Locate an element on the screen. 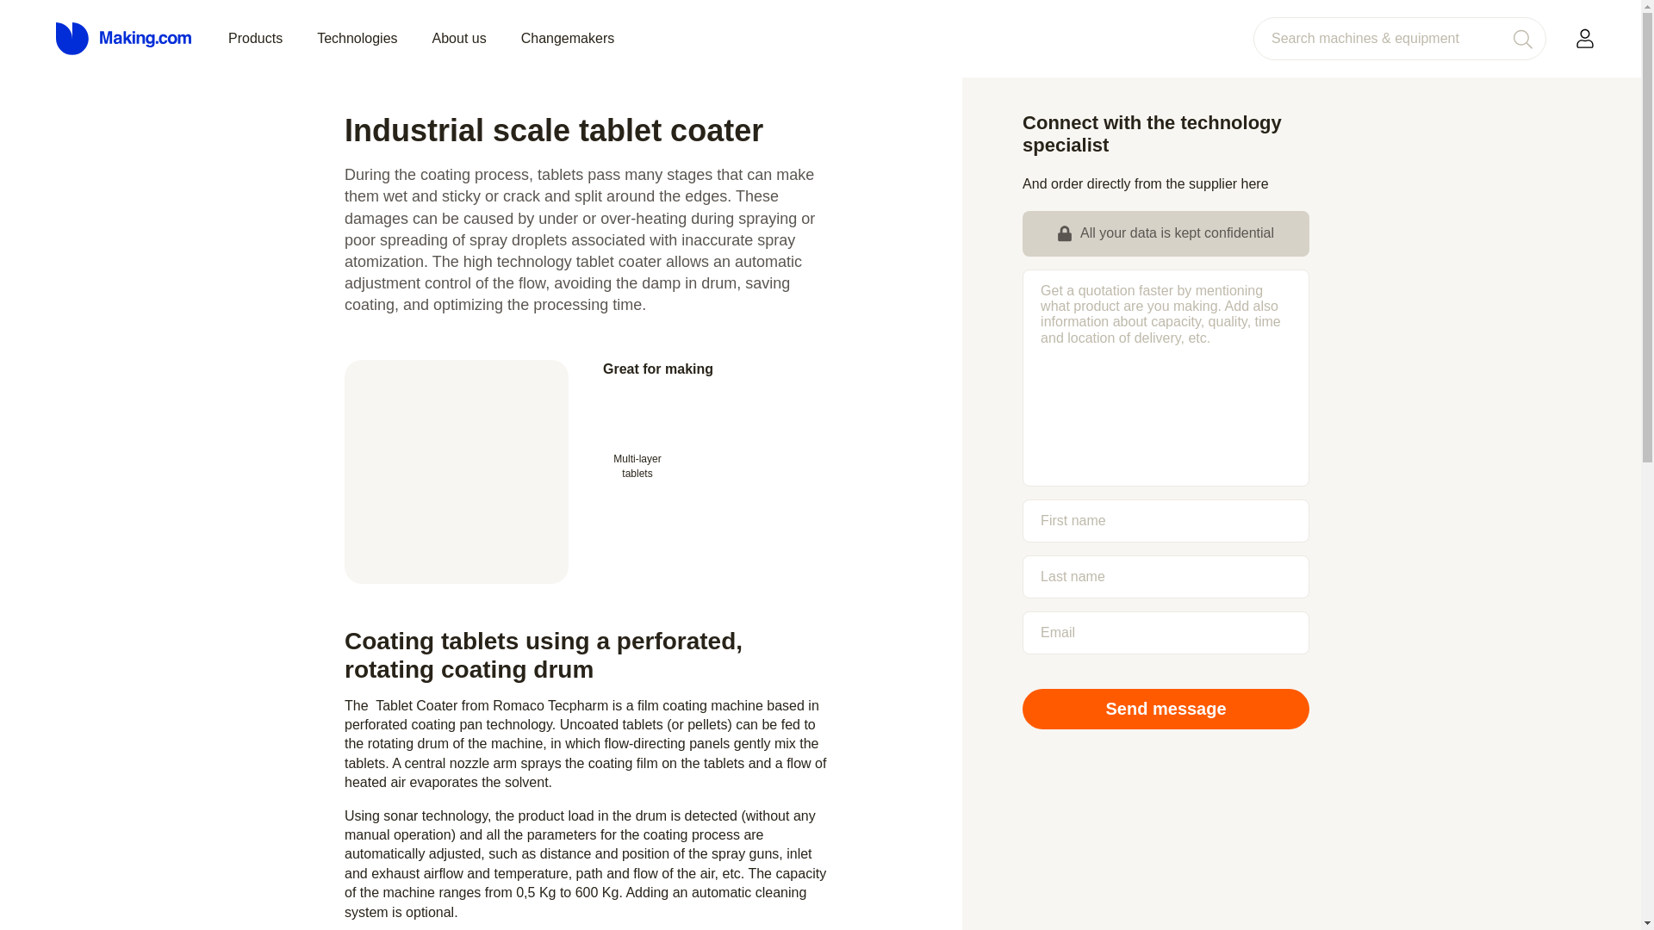  Multi-layer tablets is located at coordinates (637, 439).